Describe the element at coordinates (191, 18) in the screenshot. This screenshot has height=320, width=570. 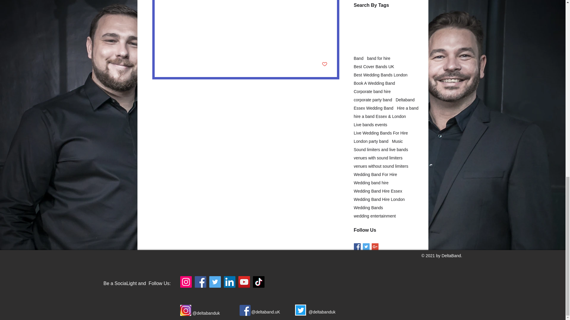
I see `Sound limiters and live bands` at that location.